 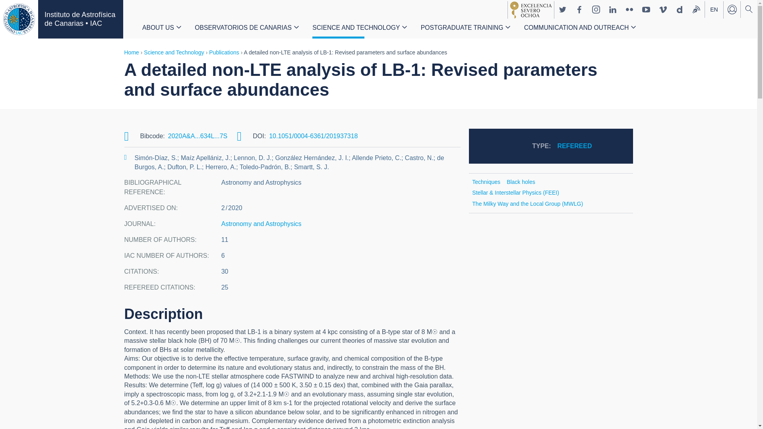 I want to click on OBSERVATORIOS DE CANARIAS, so click(x=243, y=29).